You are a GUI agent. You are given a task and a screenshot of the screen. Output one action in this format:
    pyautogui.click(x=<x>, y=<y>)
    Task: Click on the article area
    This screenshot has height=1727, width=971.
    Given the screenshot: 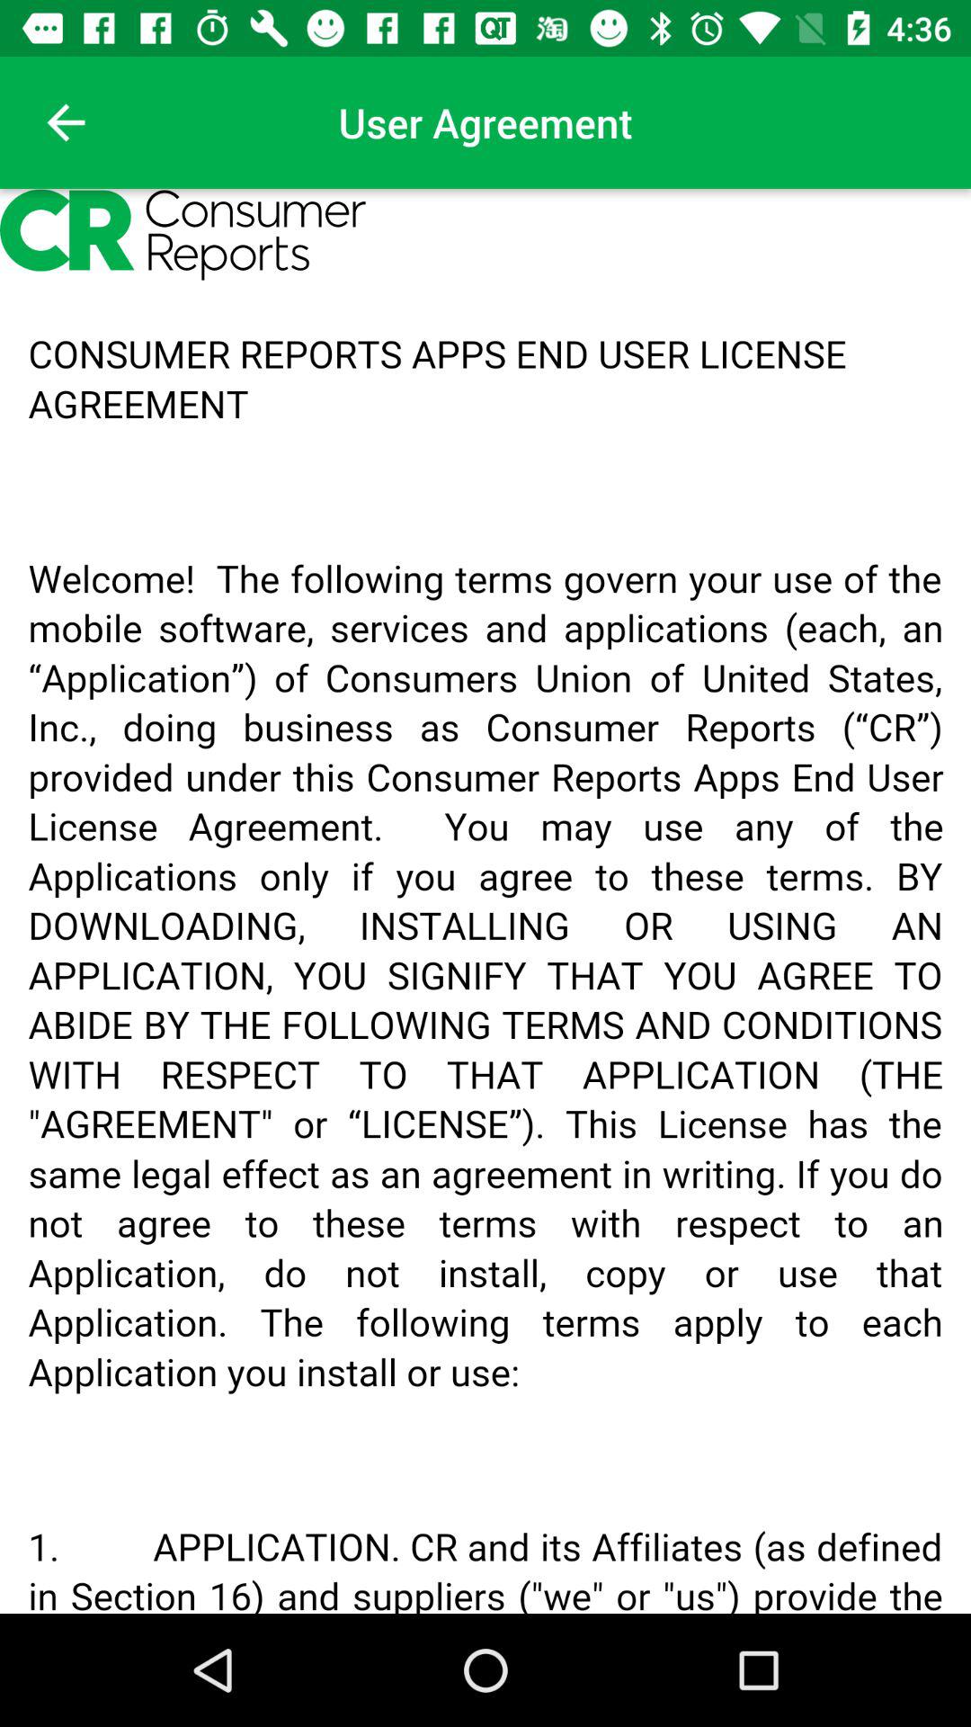 What is the action you would take?
    pyautogui.click(x=485, y=901)
    